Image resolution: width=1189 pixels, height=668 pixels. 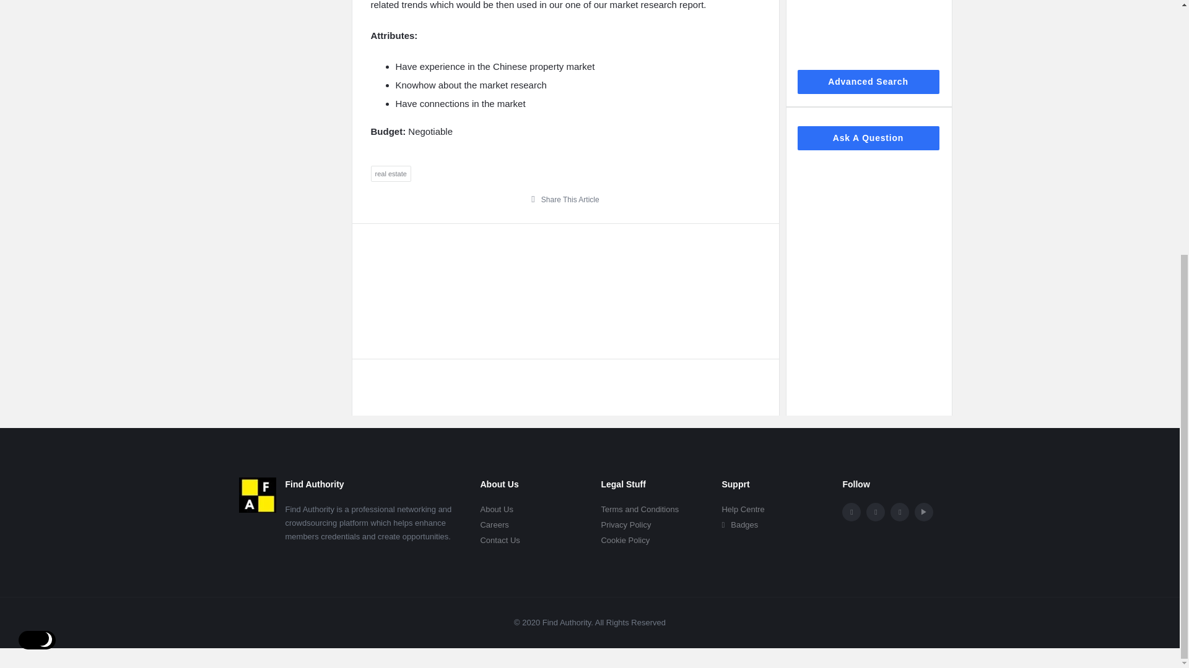 What do you see at coordinates (494, 525) in the screenshot?
I see `Careers` at bounding box center [494, 525].